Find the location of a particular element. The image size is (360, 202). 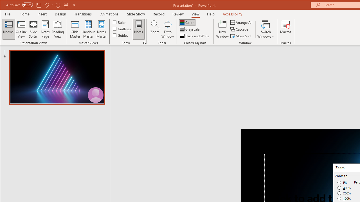

Black and White is located at coordinates (195, 36).